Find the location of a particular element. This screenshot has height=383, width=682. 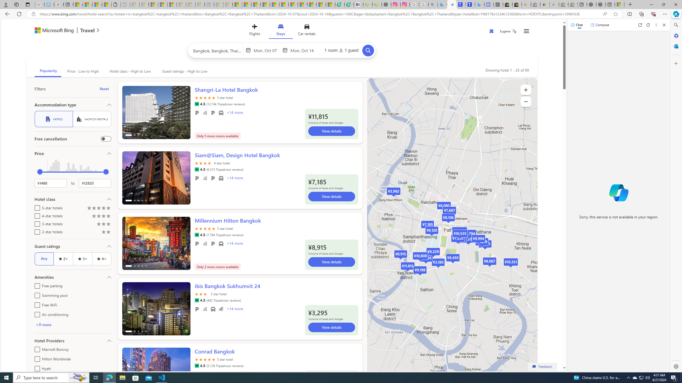

Popularity is located at coordinates (48, 71).